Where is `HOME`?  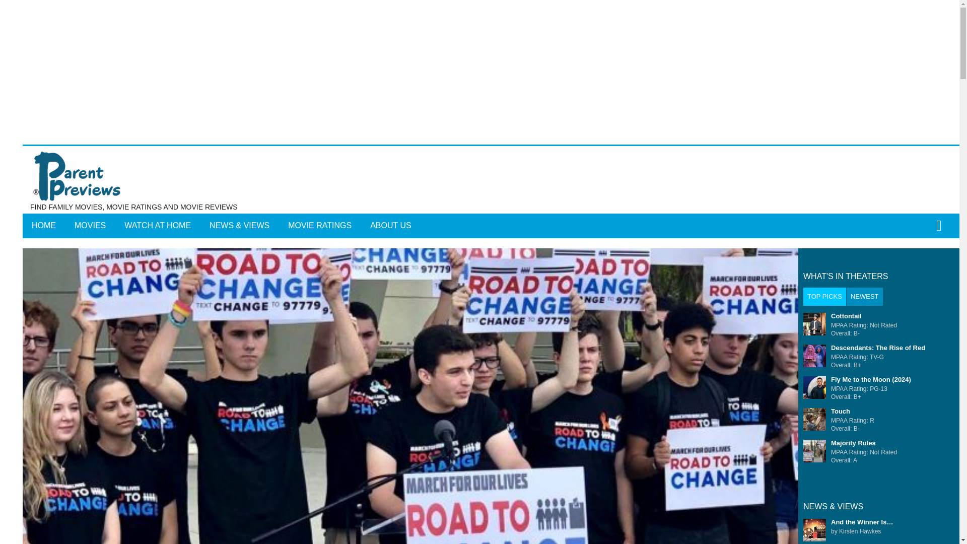
HOME is located at coordinates (43, 226).